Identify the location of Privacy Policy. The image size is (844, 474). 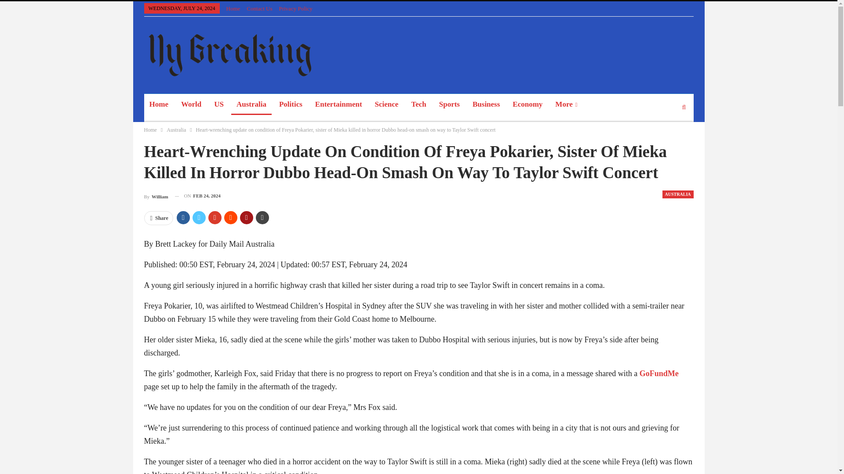
(295, 8).